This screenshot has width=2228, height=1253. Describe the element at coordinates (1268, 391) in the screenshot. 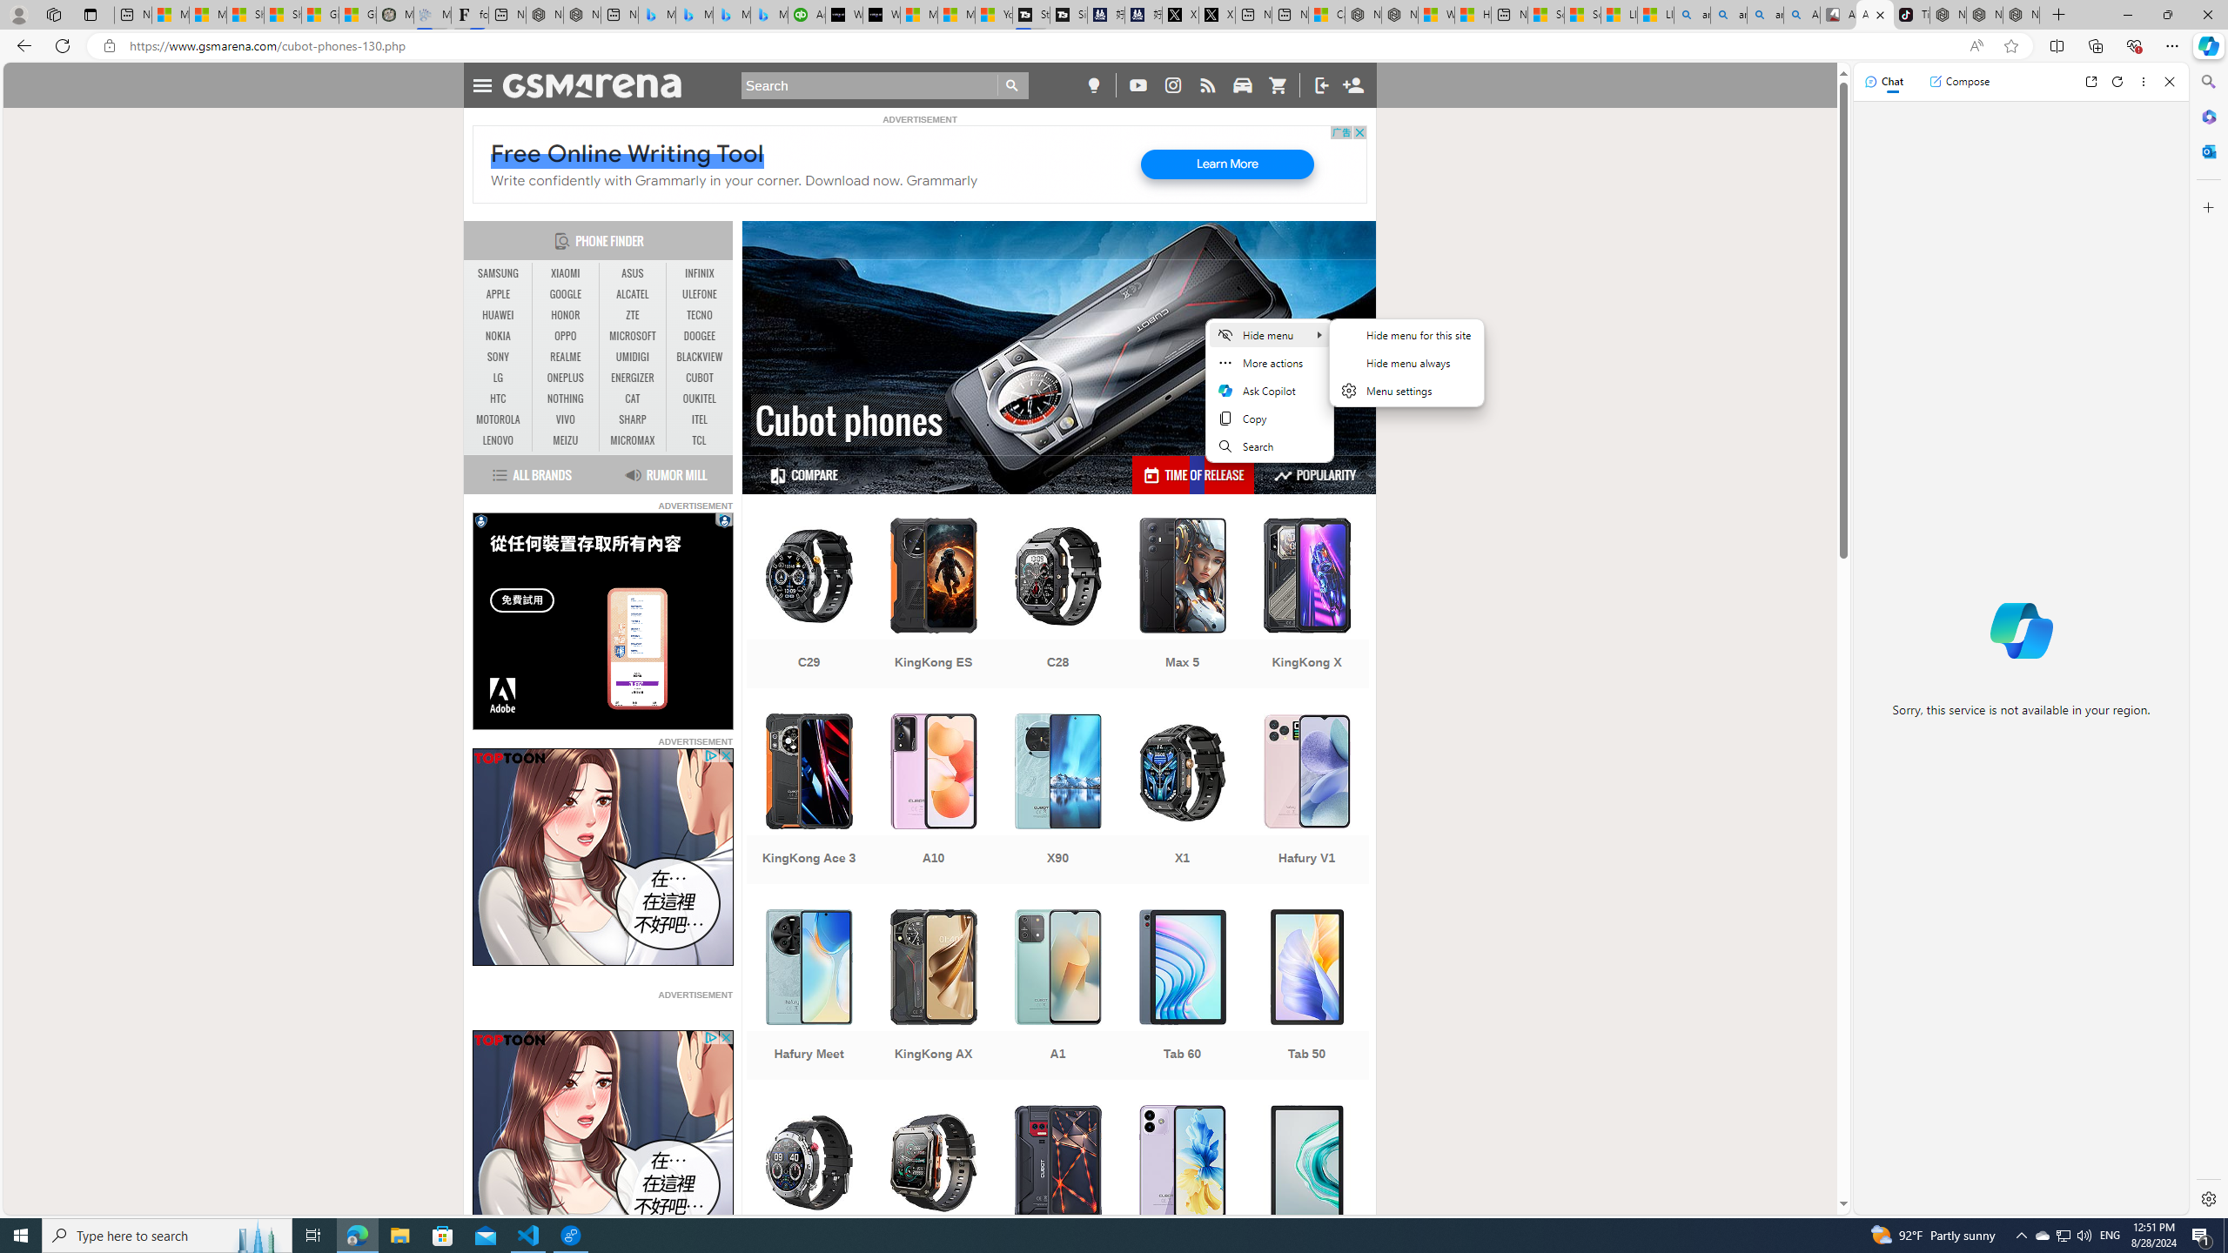

I see `Ask Copilot` at that location.